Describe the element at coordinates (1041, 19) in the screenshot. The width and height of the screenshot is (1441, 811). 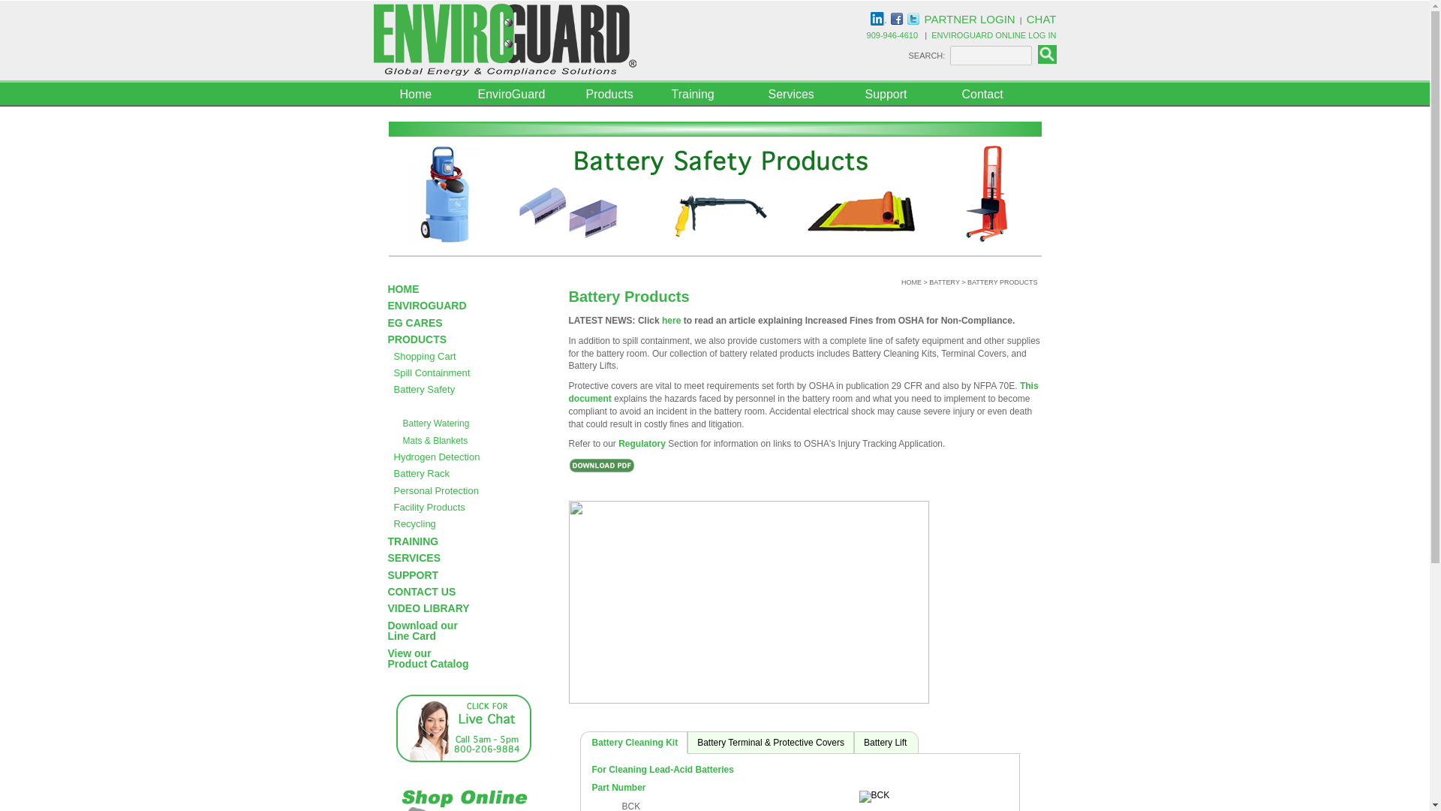
I see `CHAT` at that location.